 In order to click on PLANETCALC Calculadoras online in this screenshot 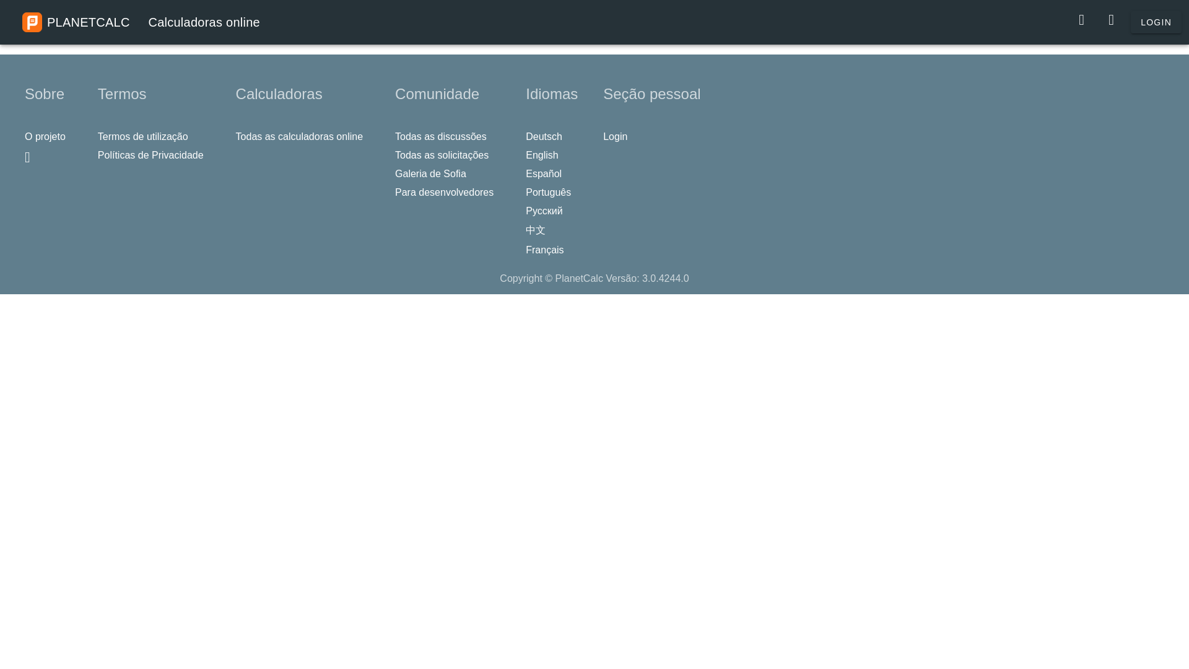, I will do `click(141, 22)`.